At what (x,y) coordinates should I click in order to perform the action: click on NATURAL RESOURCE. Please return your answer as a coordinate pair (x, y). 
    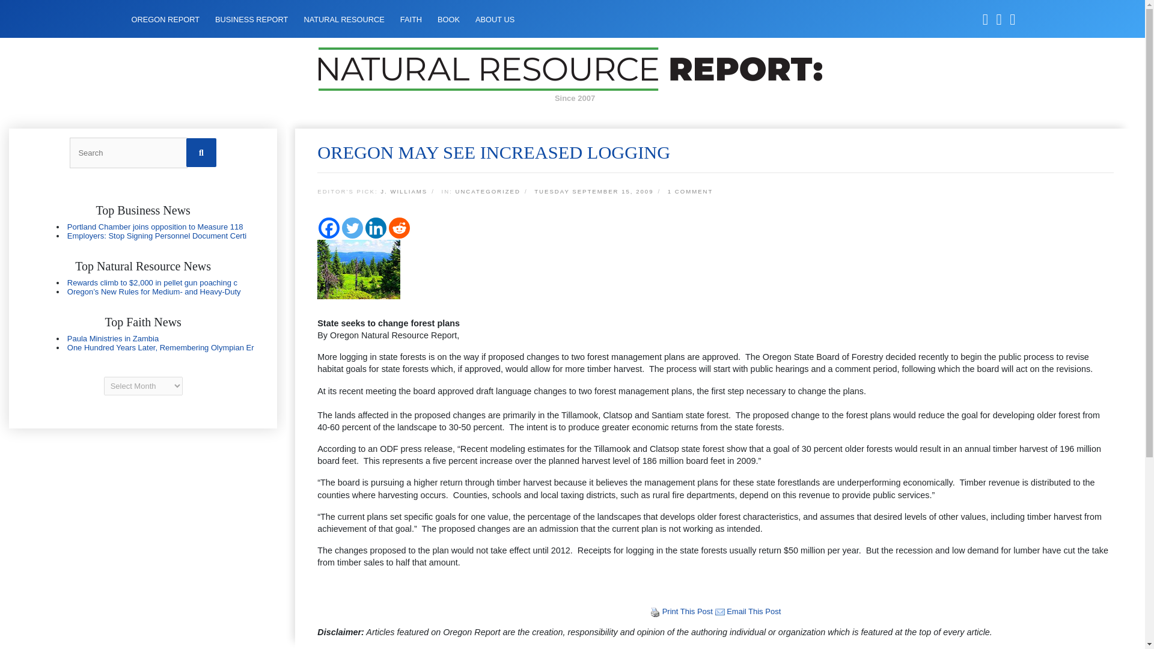
    Looking at the image, I should click on (344, 19).